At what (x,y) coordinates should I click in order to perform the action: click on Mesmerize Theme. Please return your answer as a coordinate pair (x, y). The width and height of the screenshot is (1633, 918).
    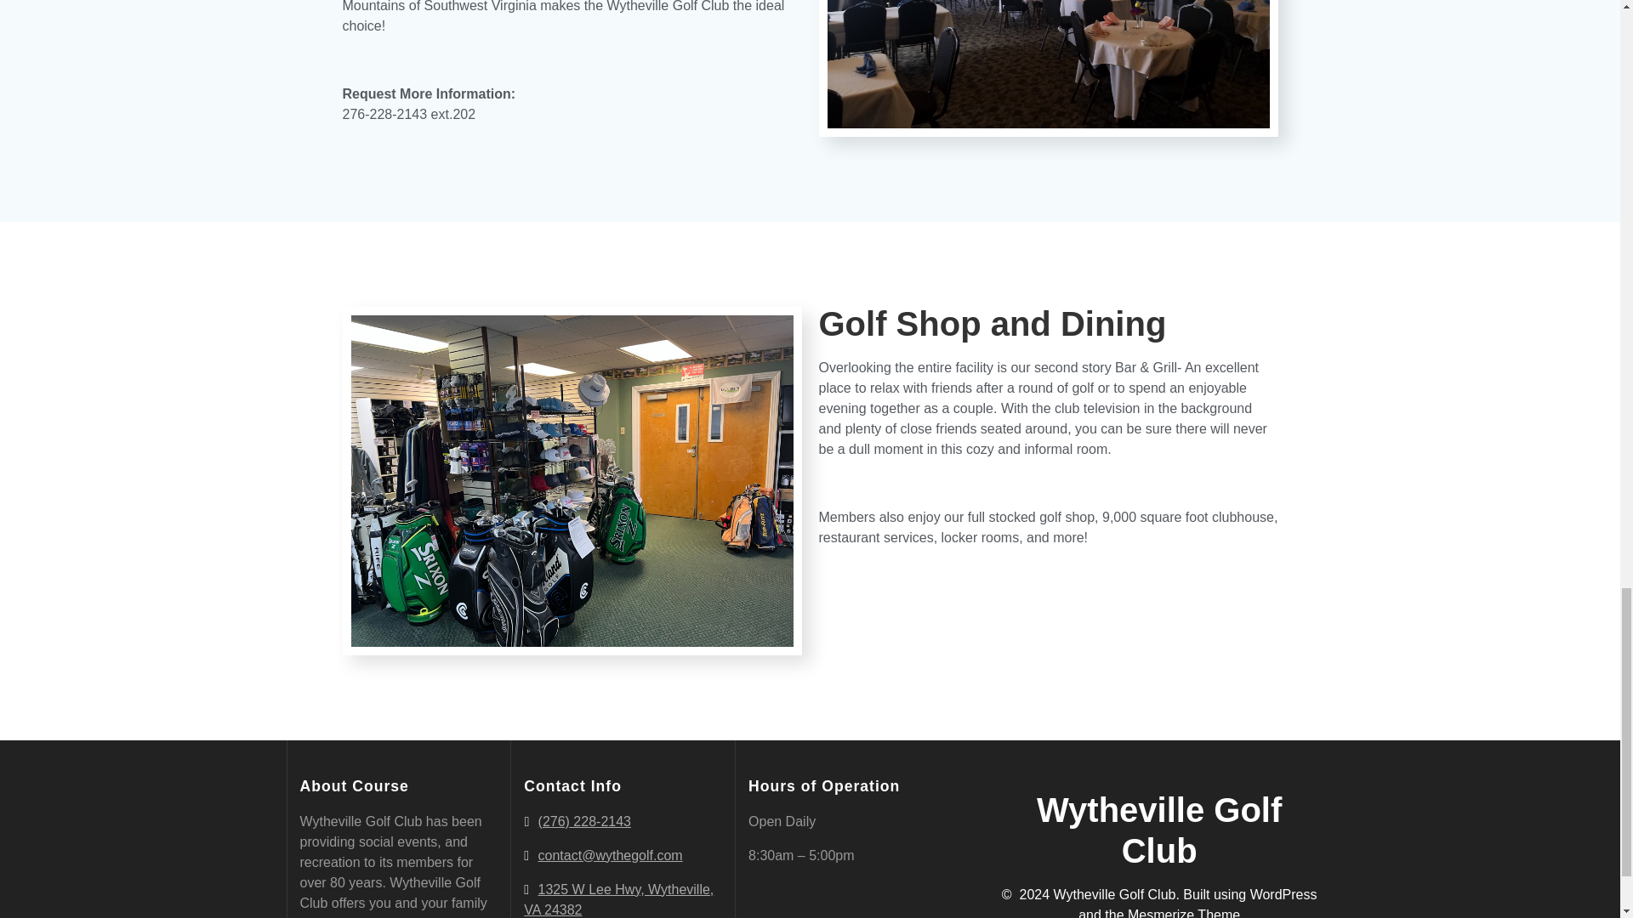
    Looking at the image, I should click on (1184, 913).